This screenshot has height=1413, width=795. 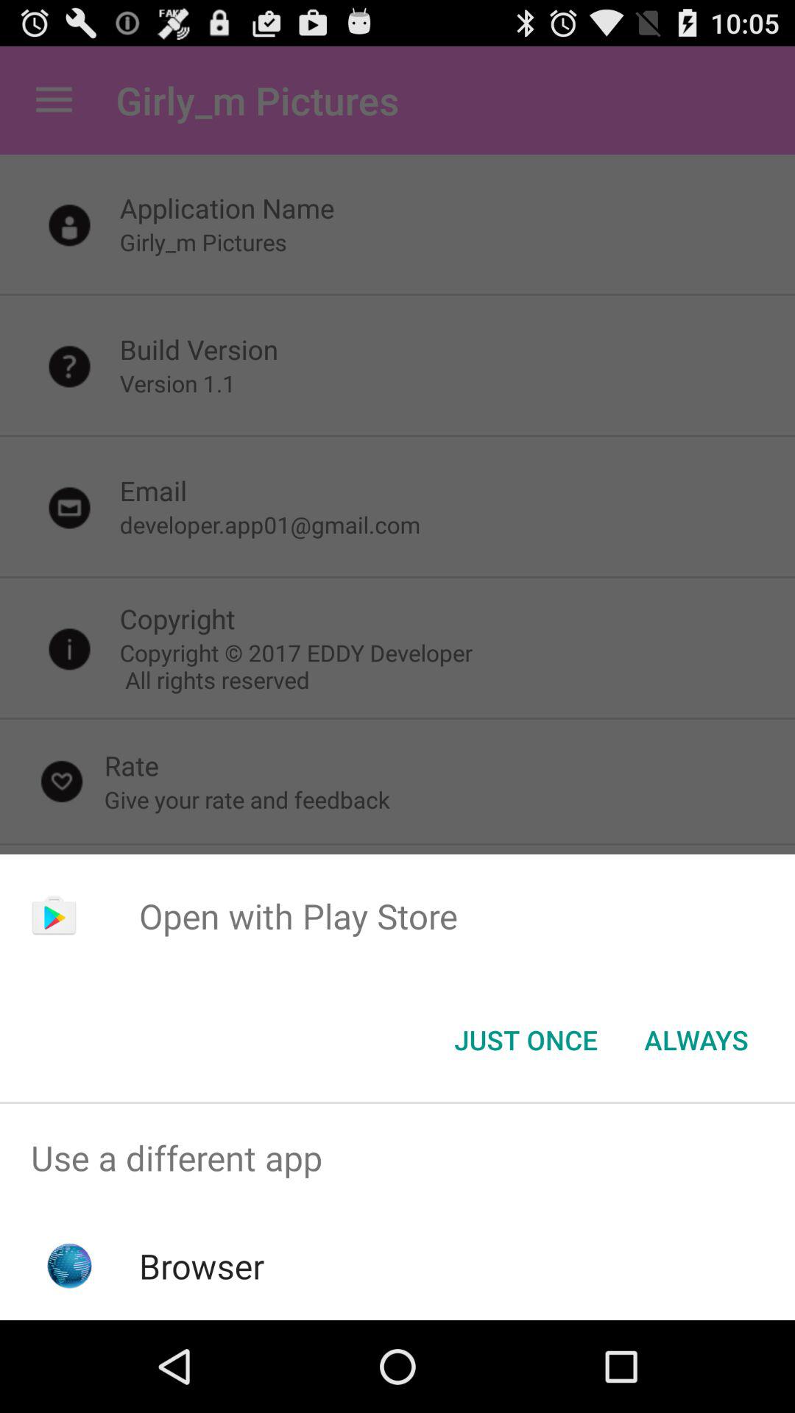 What do you see at coordinates (696, 1040) in the screenshot?
I see `tap icon at the bottom right corner` at bounding box center [696, 1040].